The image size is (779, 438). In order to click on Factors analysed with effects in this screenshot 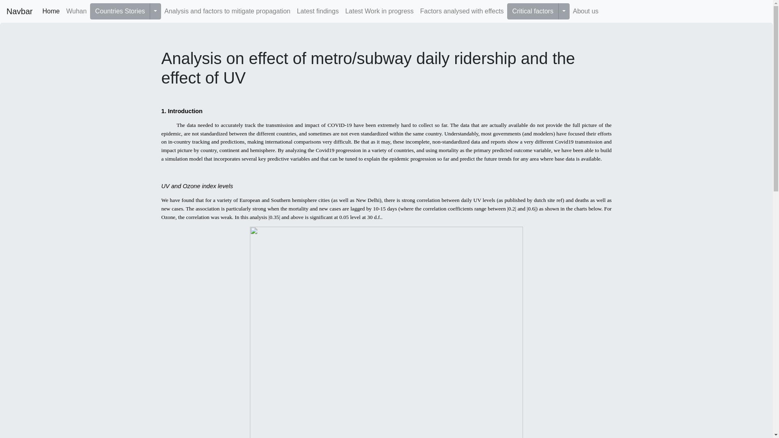, I will do `click(462, 11)`.